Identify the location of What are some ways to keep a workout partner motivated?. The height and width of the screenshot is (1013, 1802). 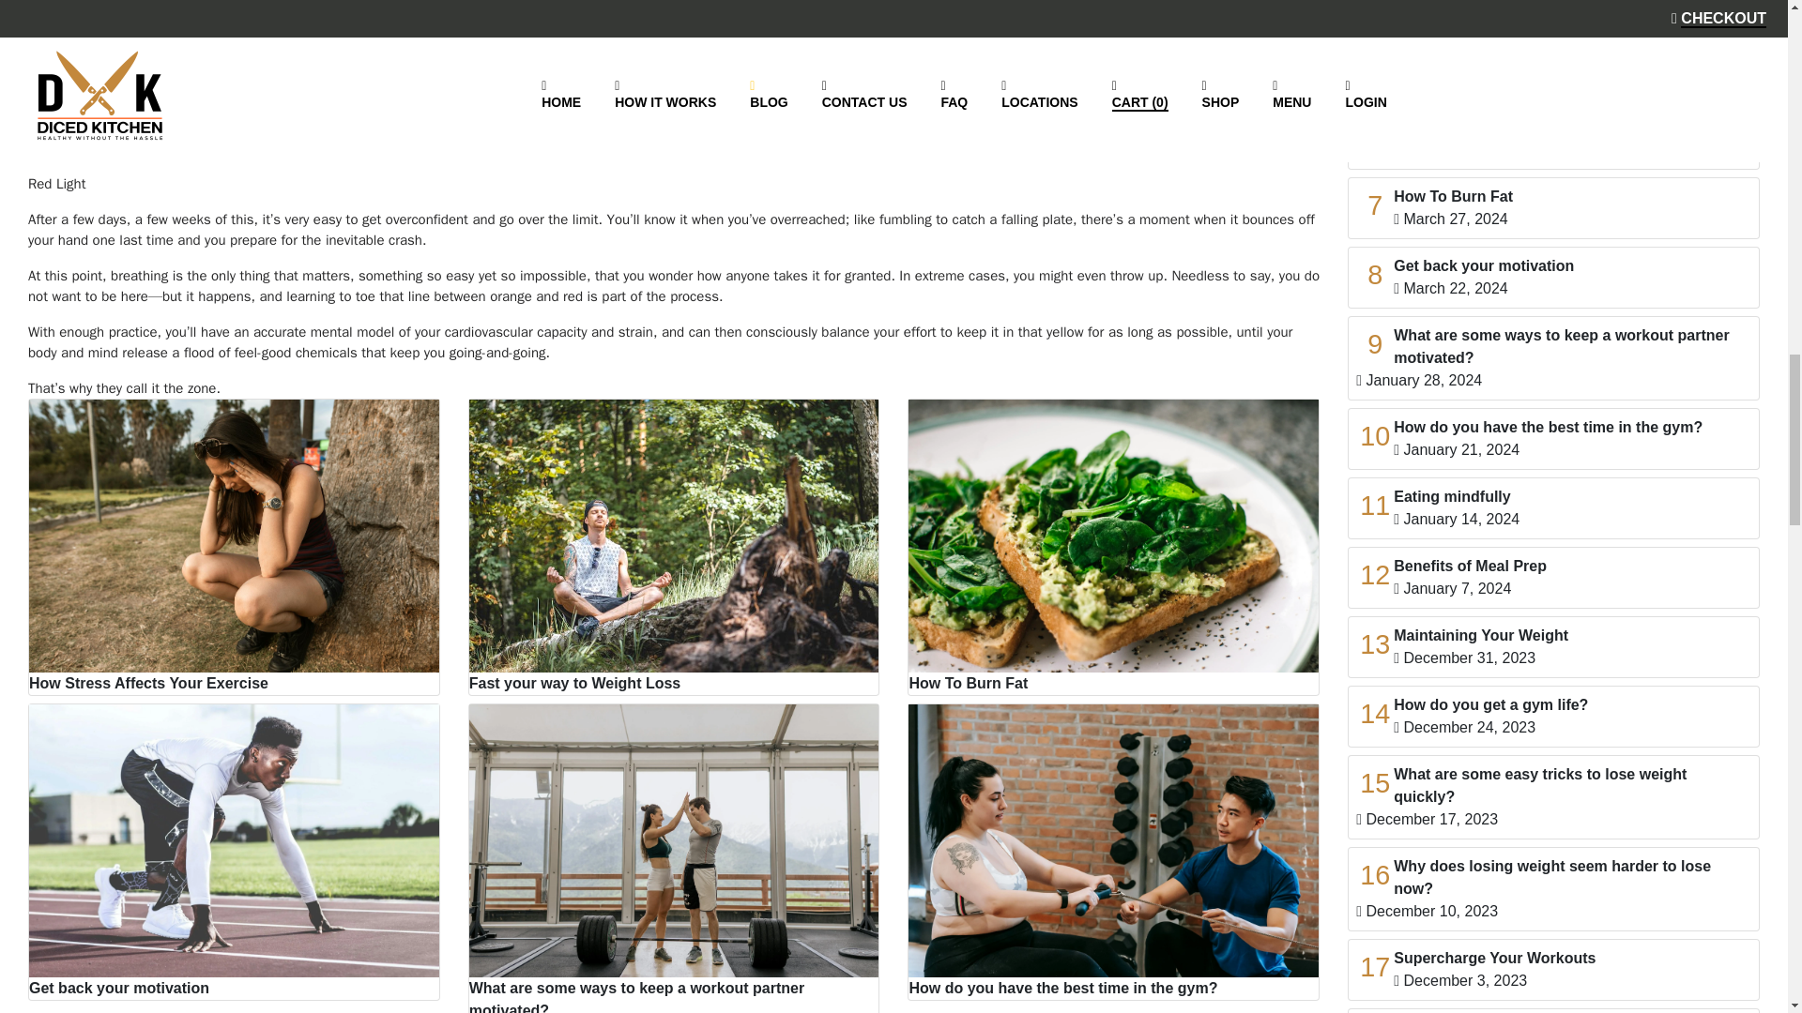
(674, 857).